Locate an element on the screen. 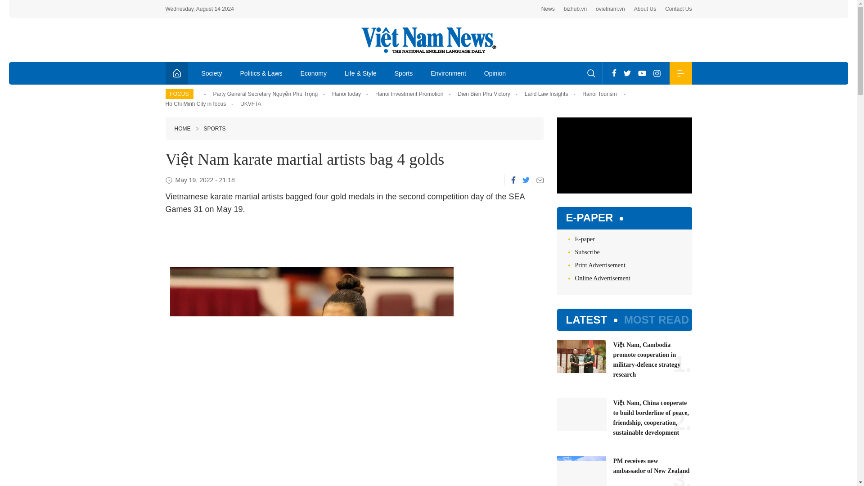 This screenshot has height=486, width=864. Contact Us is located at coordinates (679, 9).